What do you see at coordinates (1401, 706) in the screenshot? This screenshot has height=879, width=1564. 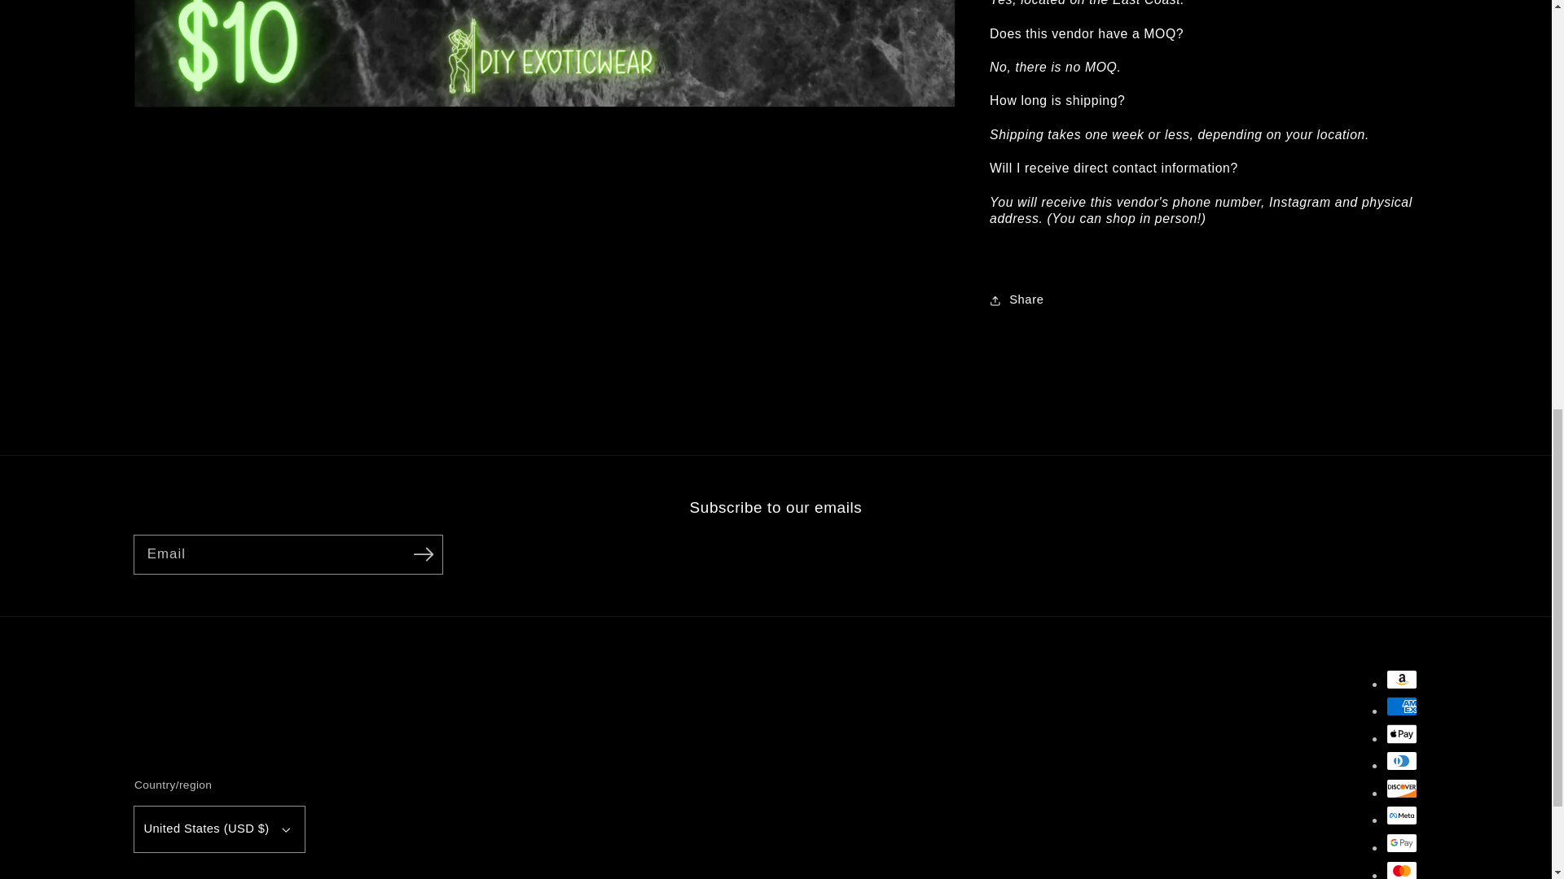 I see `American Express` at bounding box center [1401, 706].